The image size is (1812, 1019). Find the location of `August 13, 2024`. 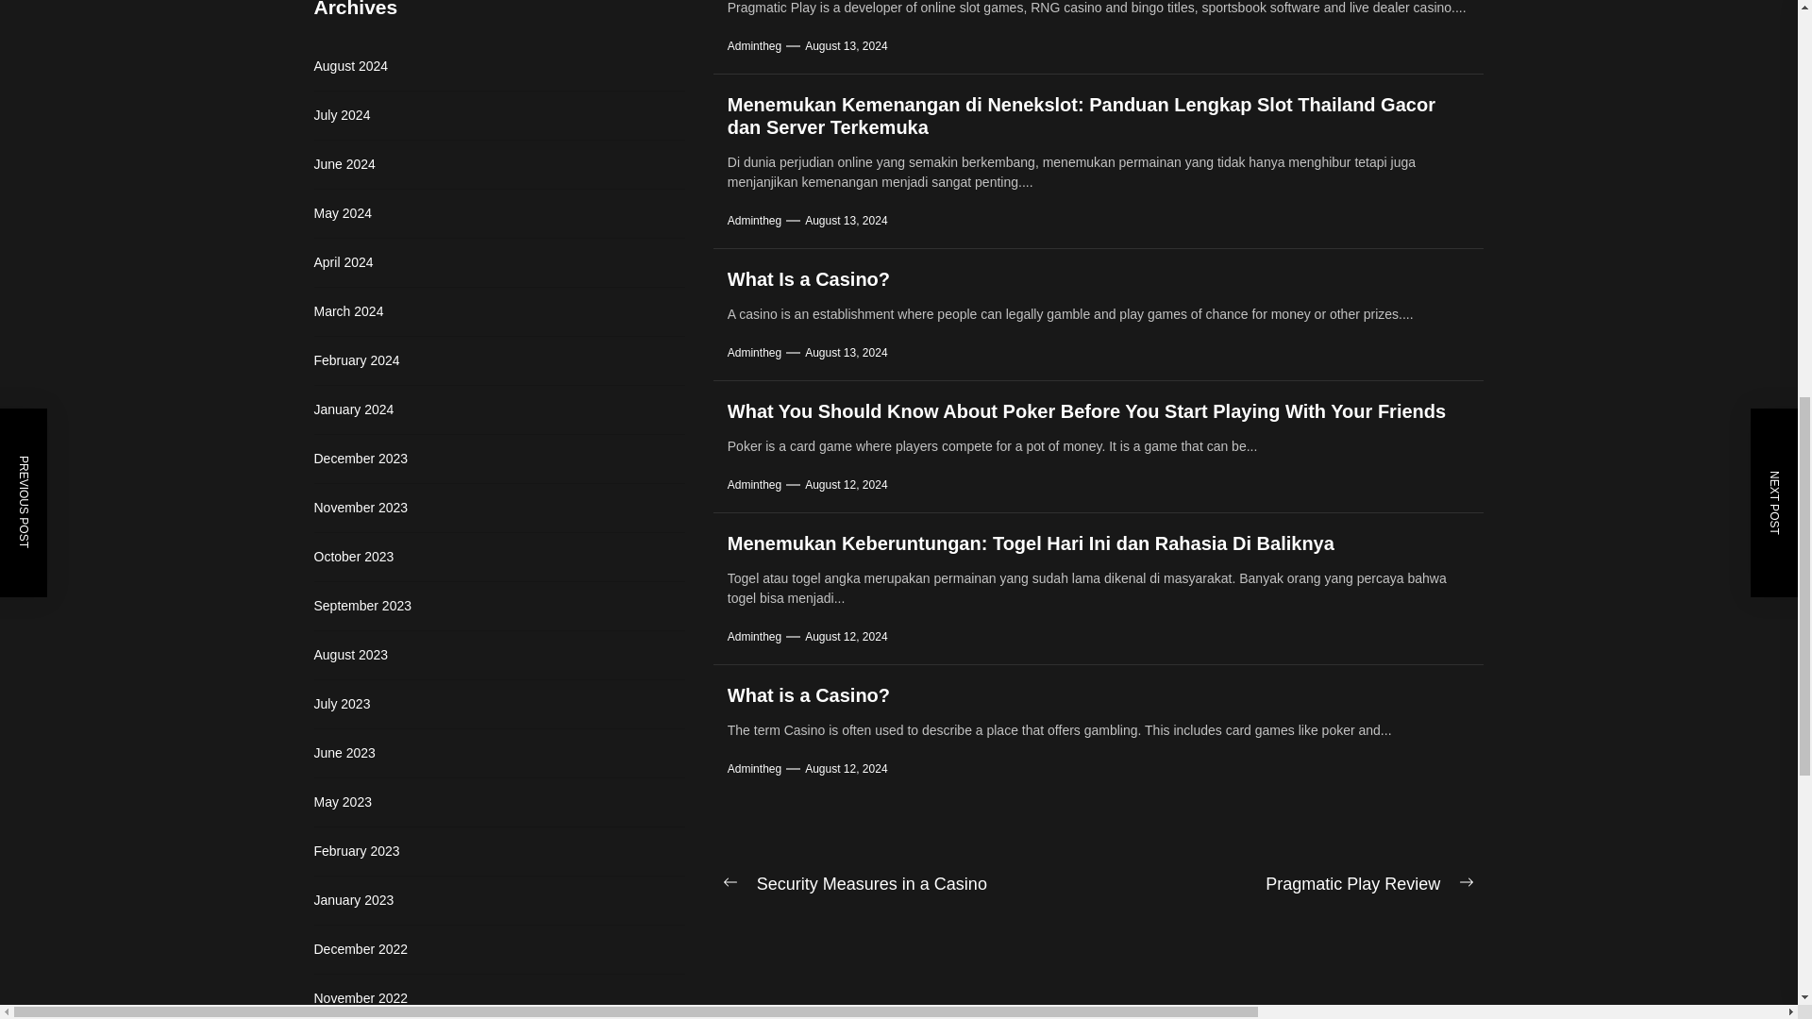

August 13, 2024 is located at coordinates (846, 46).